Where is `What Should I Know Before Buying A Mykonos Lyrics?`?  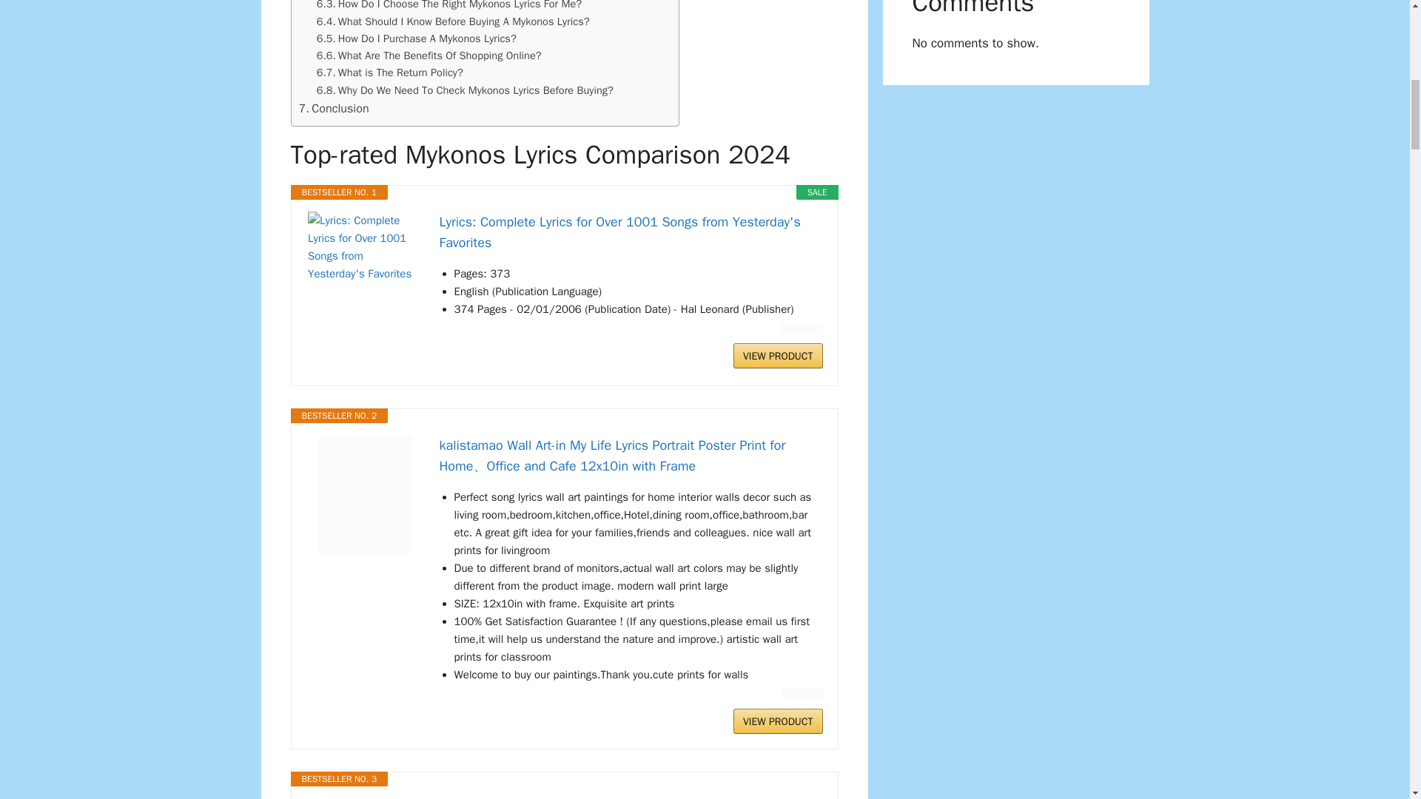 What Should I Know Before Buying A Mykonos Lyrics? is located at coordinates (453, 22).